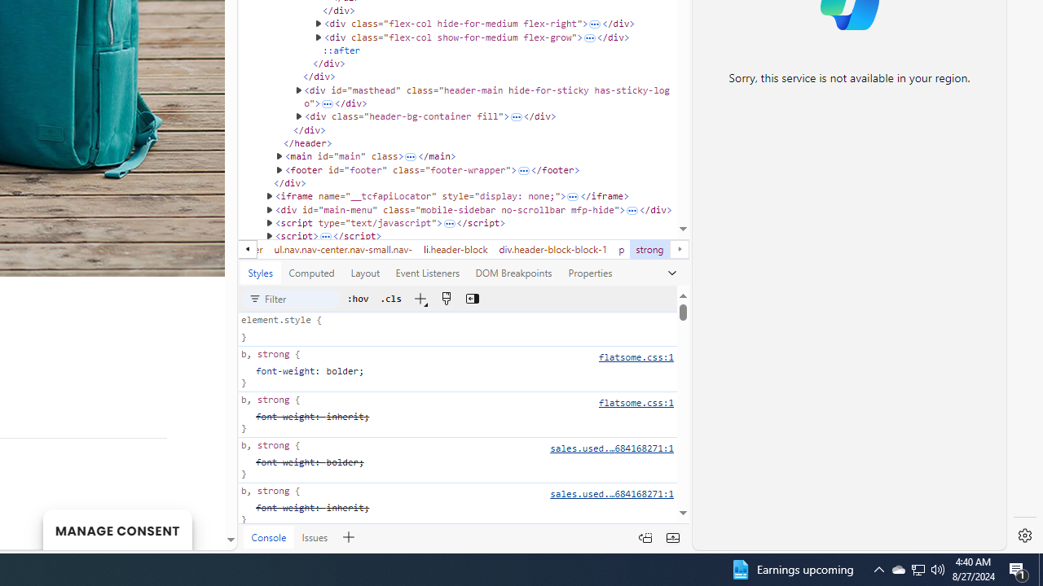 The width and height of the screenshot is (1043, 586). Describe the element at coordinates (312, 273) in the screenshot. I see `Computed` at that location.